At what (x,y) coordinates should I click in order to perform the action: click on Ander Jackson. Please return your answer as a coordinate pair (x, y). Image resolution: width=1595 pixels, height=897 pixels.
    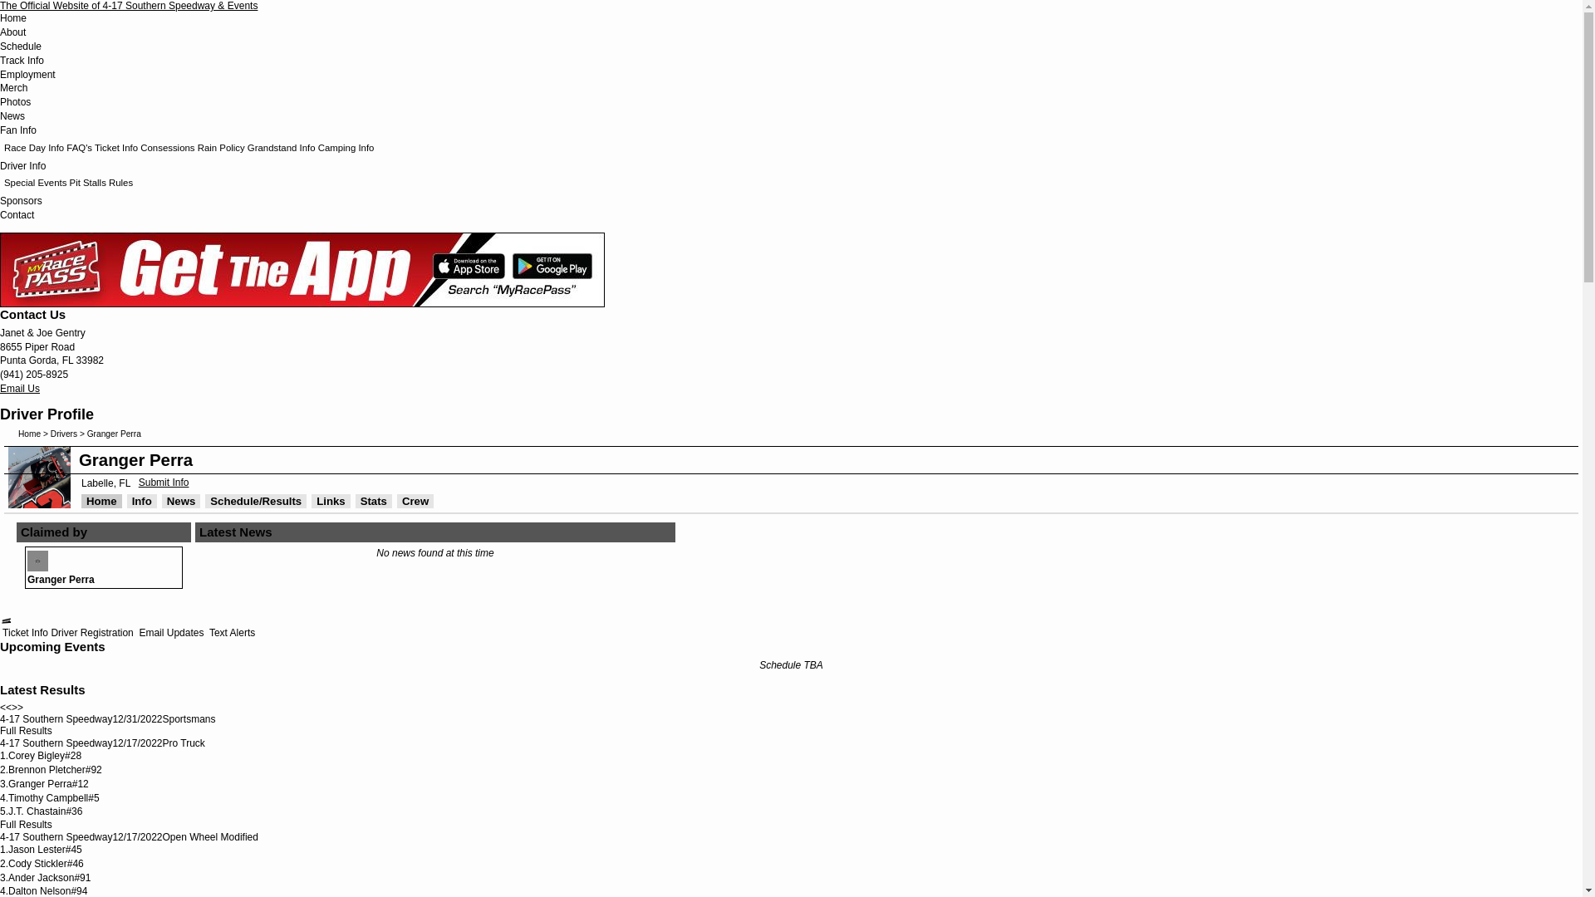
    Looking at the image, I should click on (42, 878).